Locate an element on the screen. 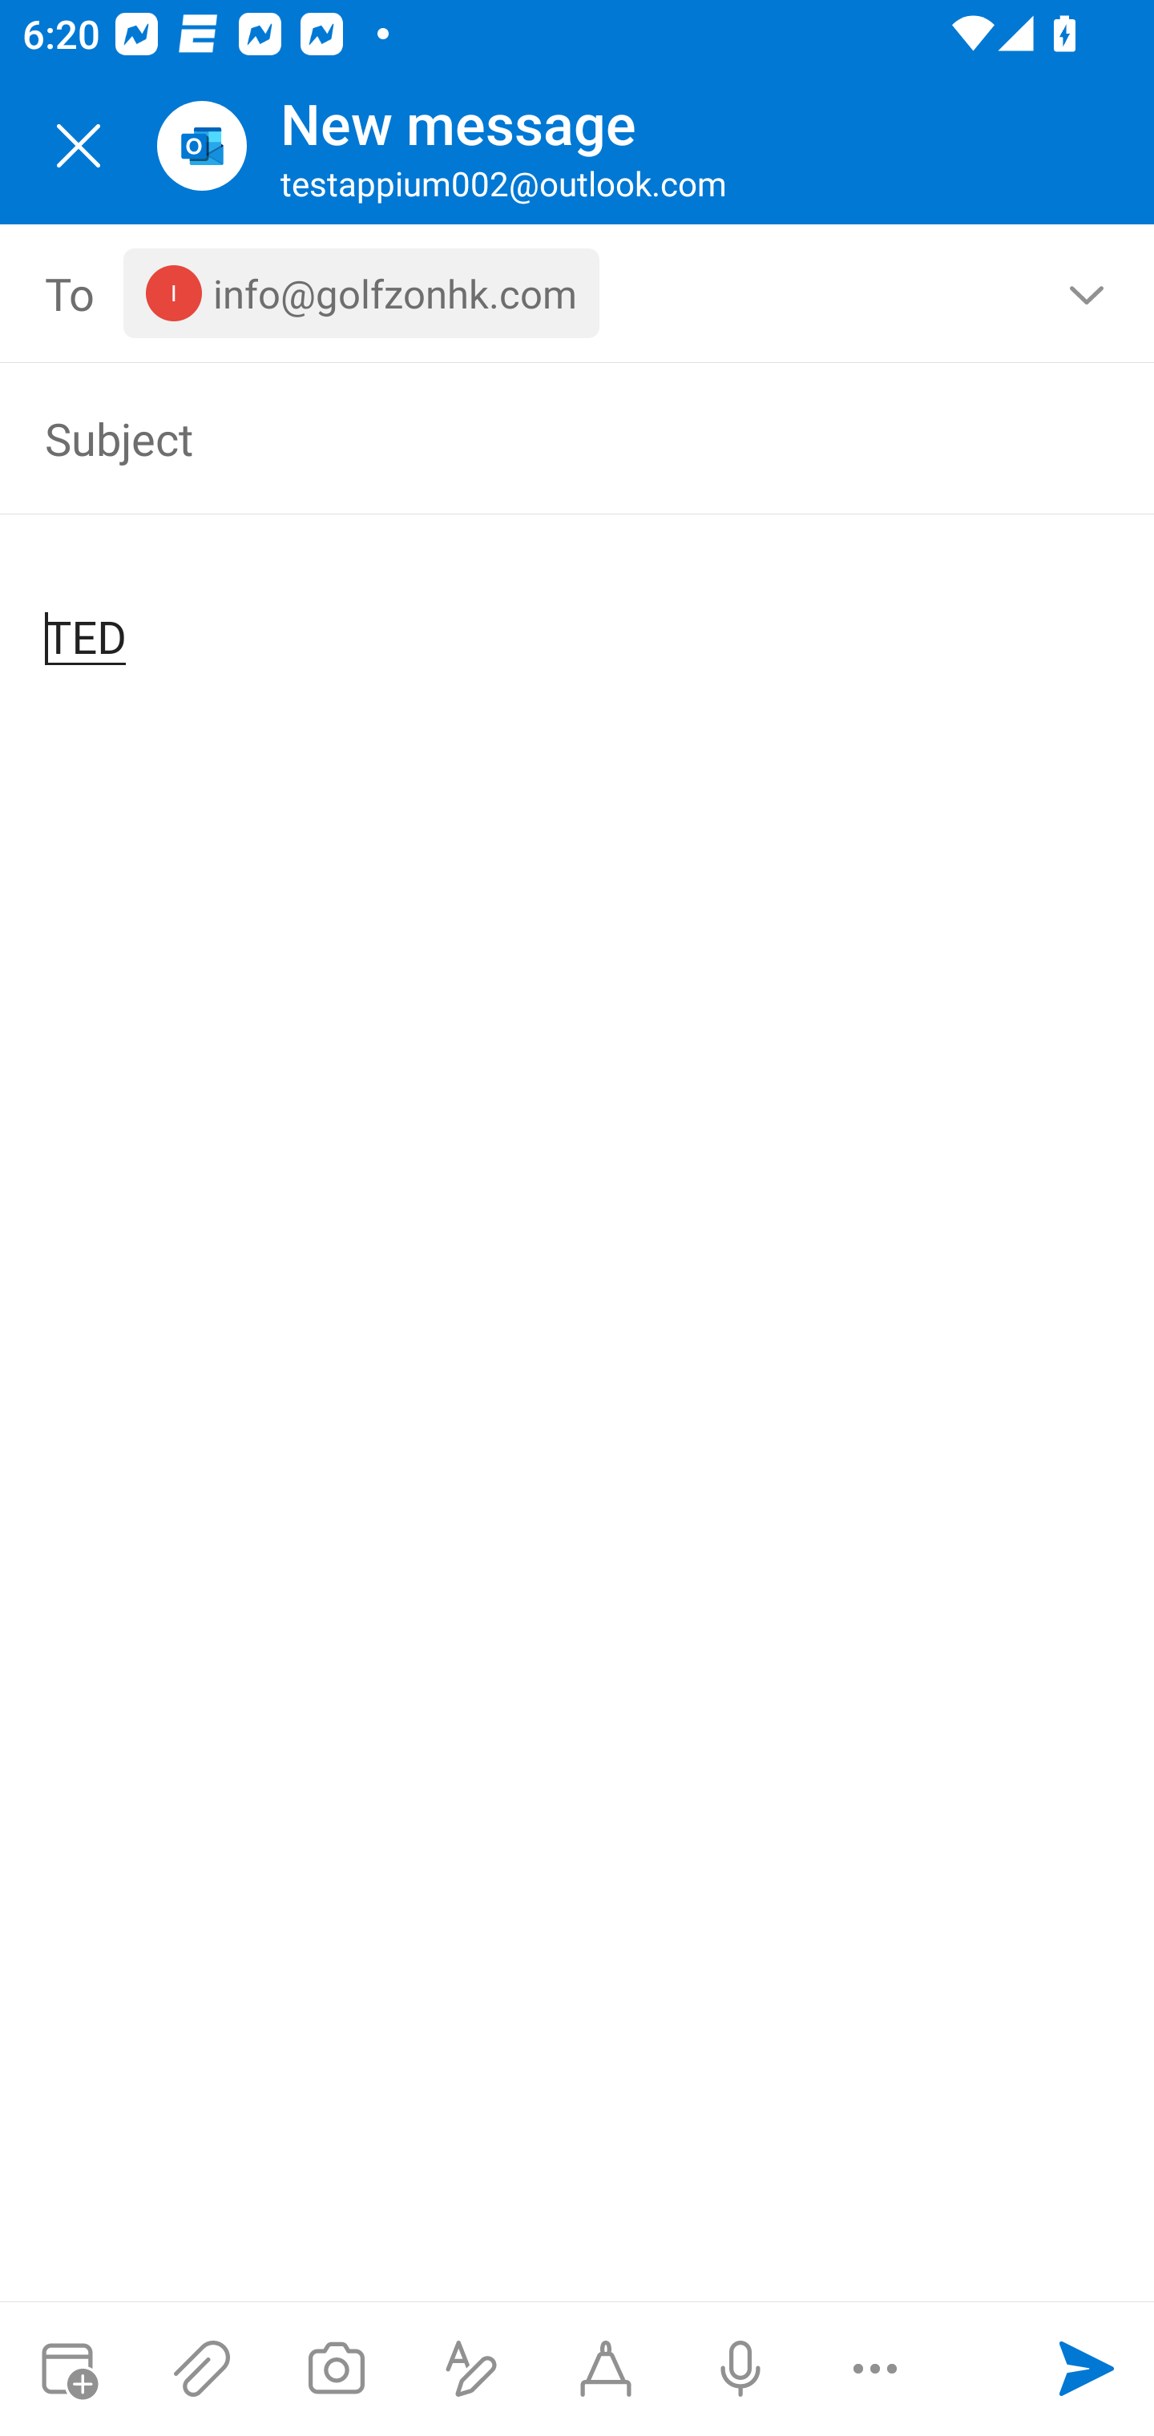 This screenshot has width=1154, height=2436. More options is located at coordinates (875, 2369).